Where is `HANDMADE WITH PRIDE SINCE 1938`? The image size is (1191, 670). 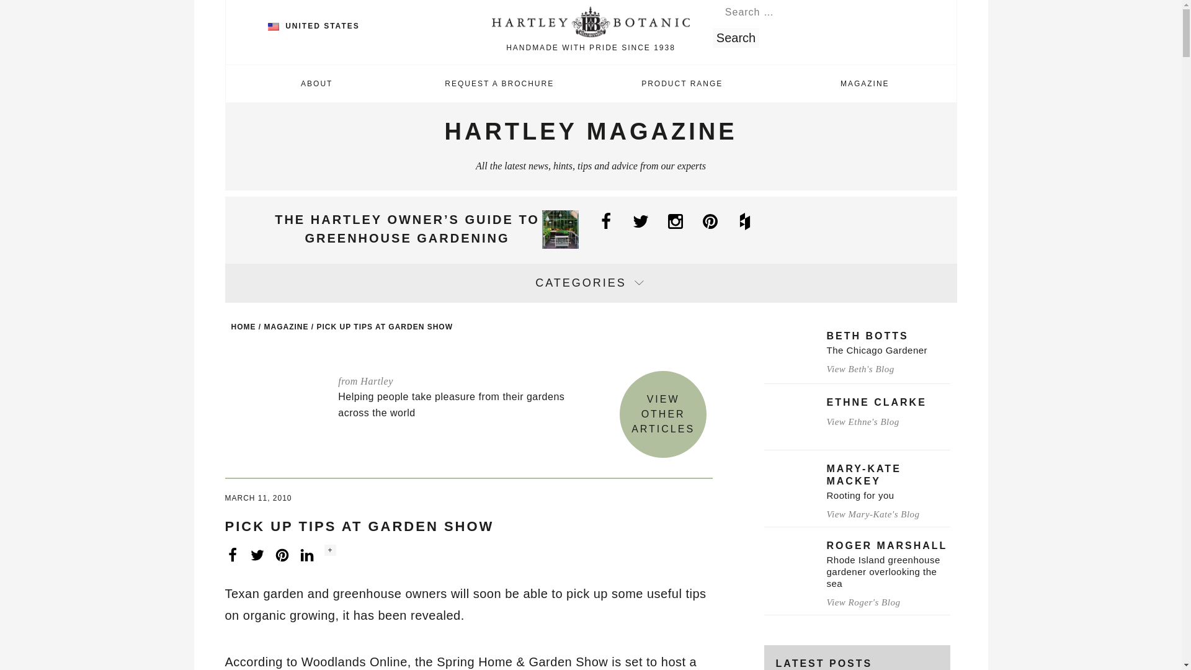
HANDMADE WITH PRIDE SINCE 1938 is located at coordinates (591, 31).